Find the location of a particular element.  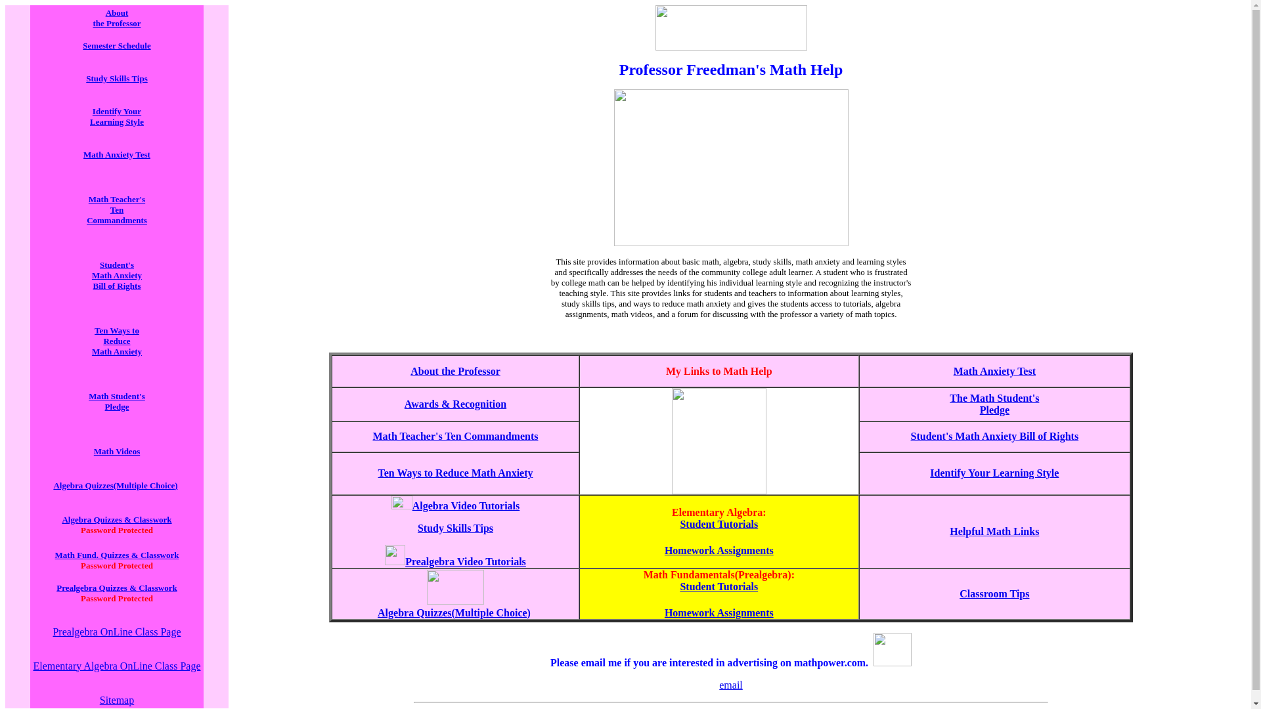

Student's Math Anxiety Bill of Rights is located at coordinates (994, 436).